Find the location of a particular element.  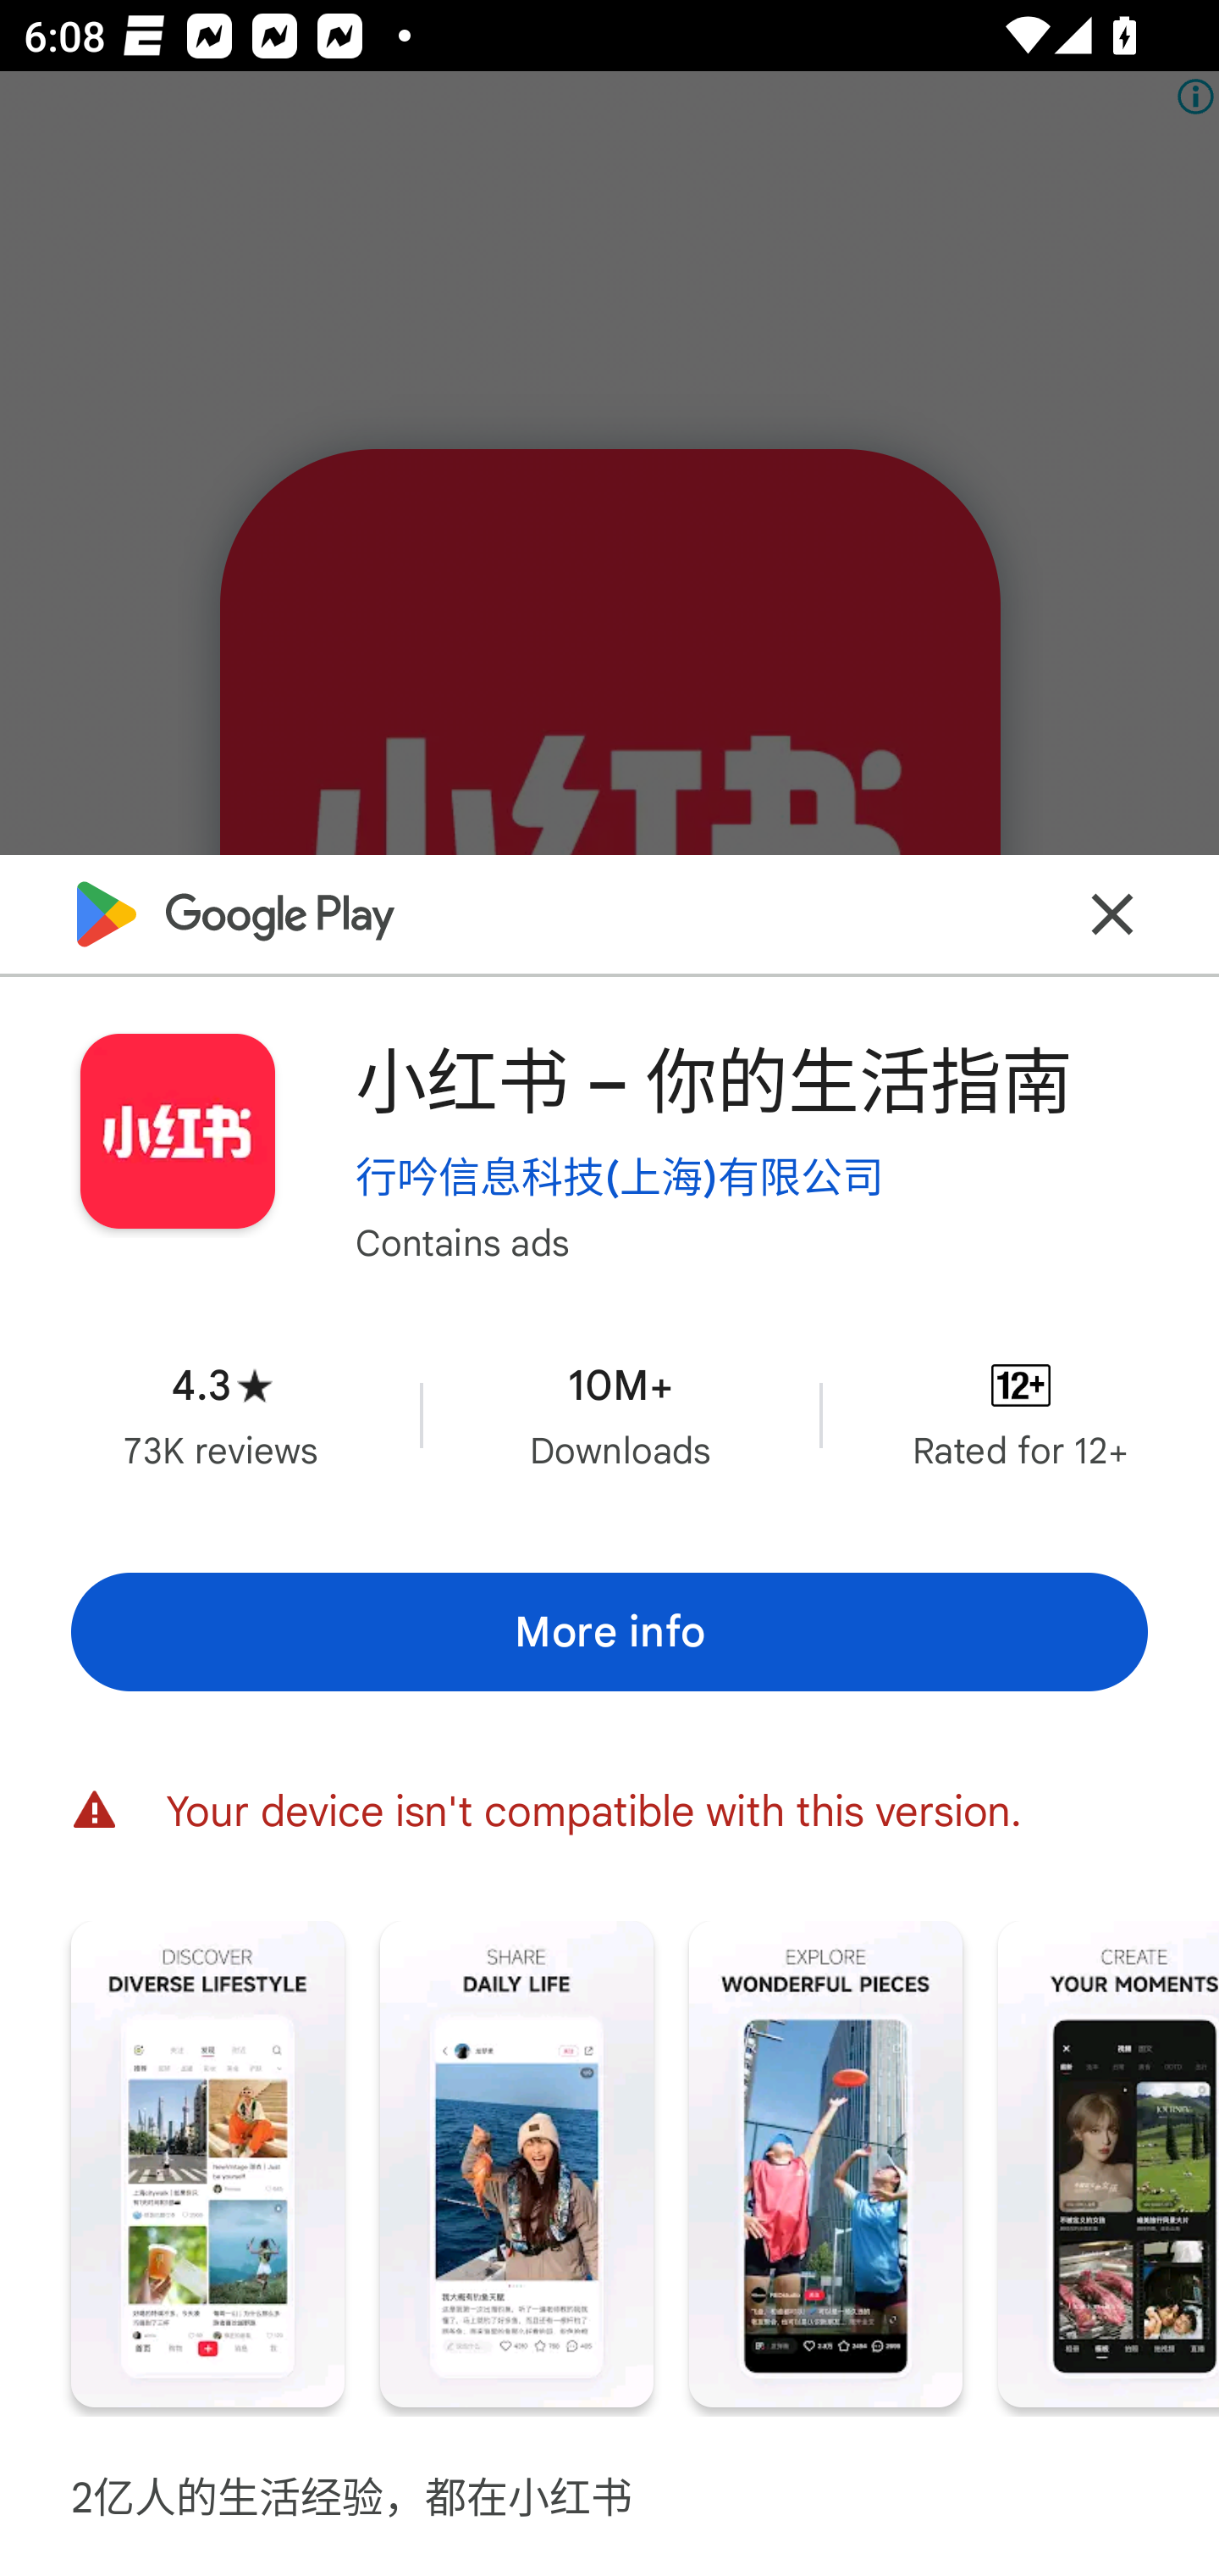

Image of app or game icon for 小红书 – 你的生活指南 is located at coordinates (177, 1132).